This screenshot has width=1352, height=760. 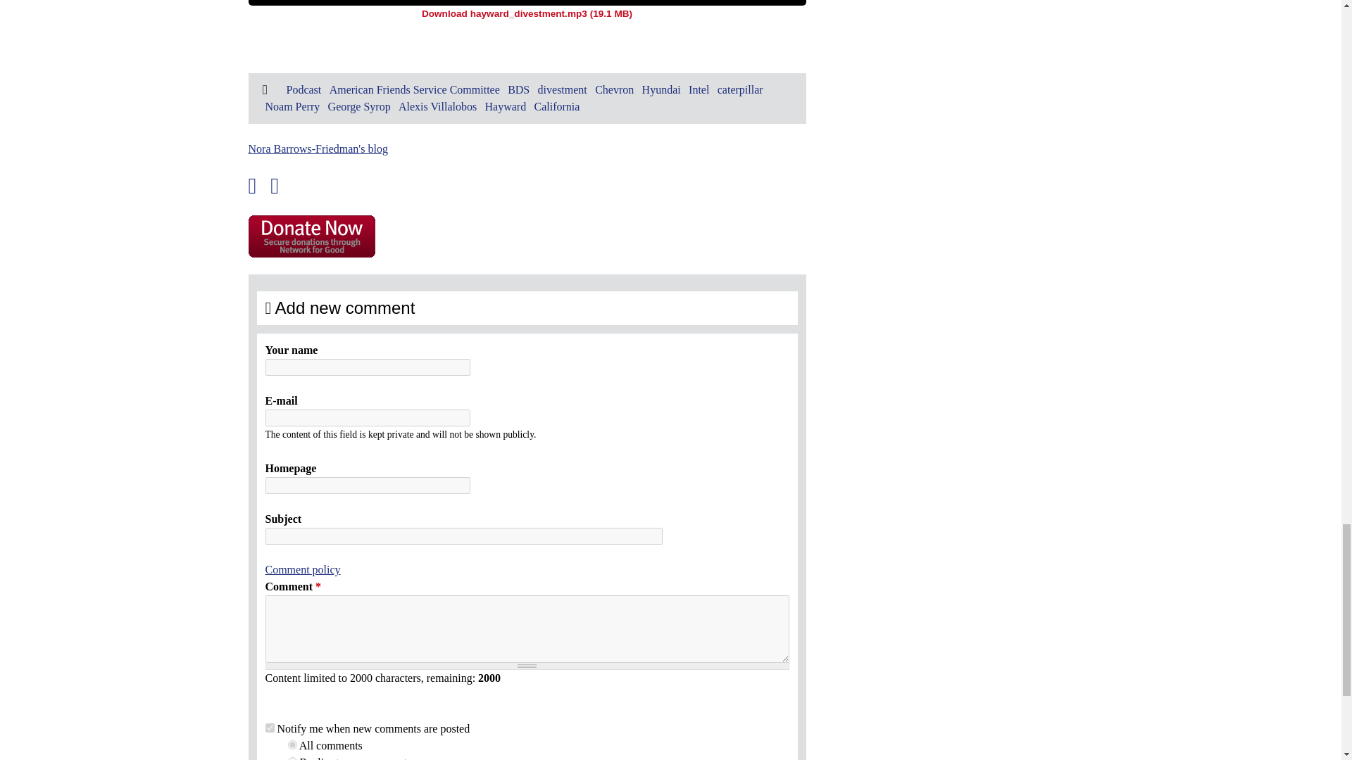 What do you see at coordinates (662, 89) in the screenshot?
I see `Hyundai` at bounding box center [662, 89].